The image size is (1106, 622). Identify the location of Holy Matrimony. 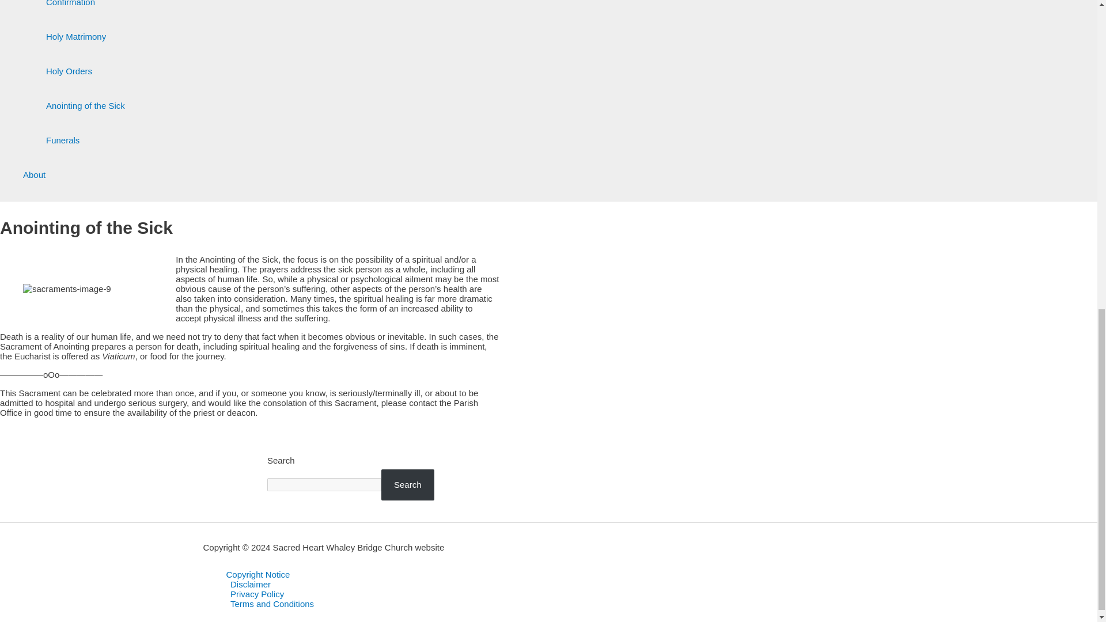
(85, 36).